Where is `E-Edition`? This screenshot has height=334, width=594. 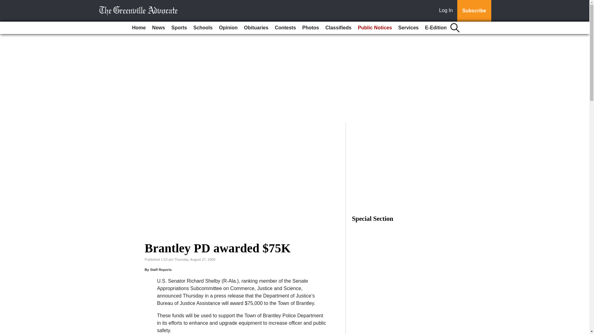
E-Edition is located at coordinates (436, 28).